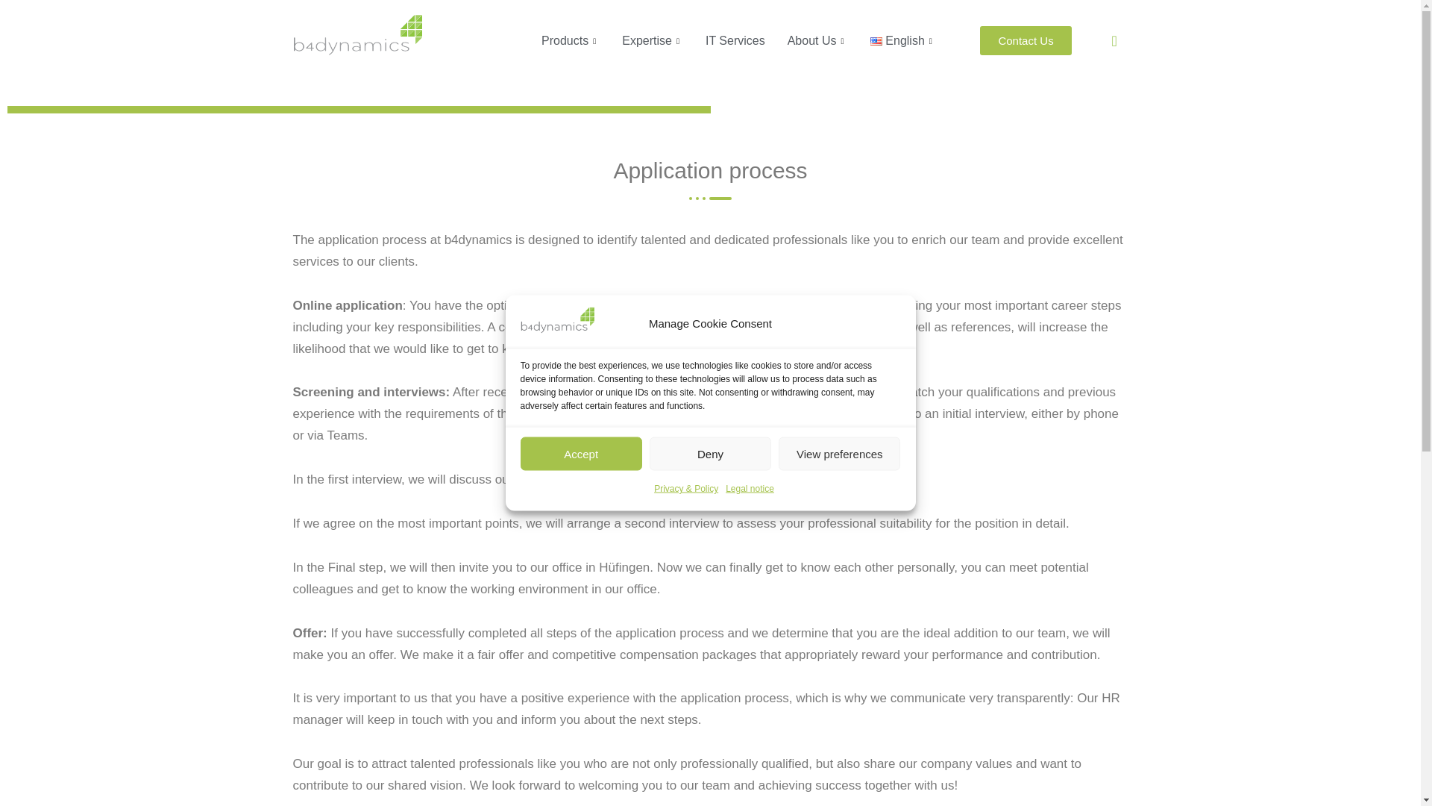 The height and width of the screenshot is (806, 1432). Describe the element at coordinates (581, 792) in the screenshot. I see `Accept` at that location.